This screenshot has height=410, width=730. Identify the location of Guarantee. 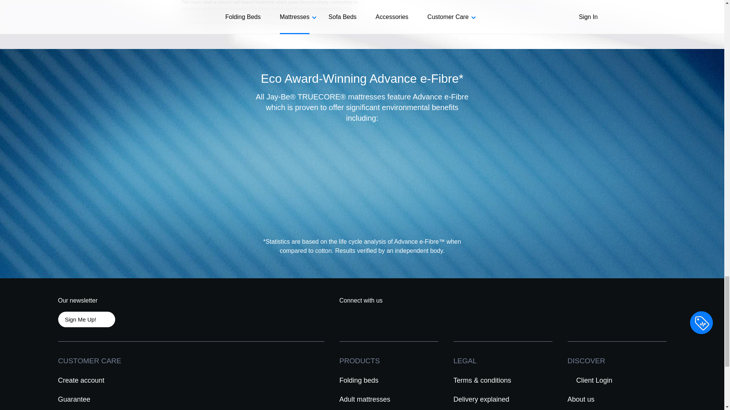
(75, 399).